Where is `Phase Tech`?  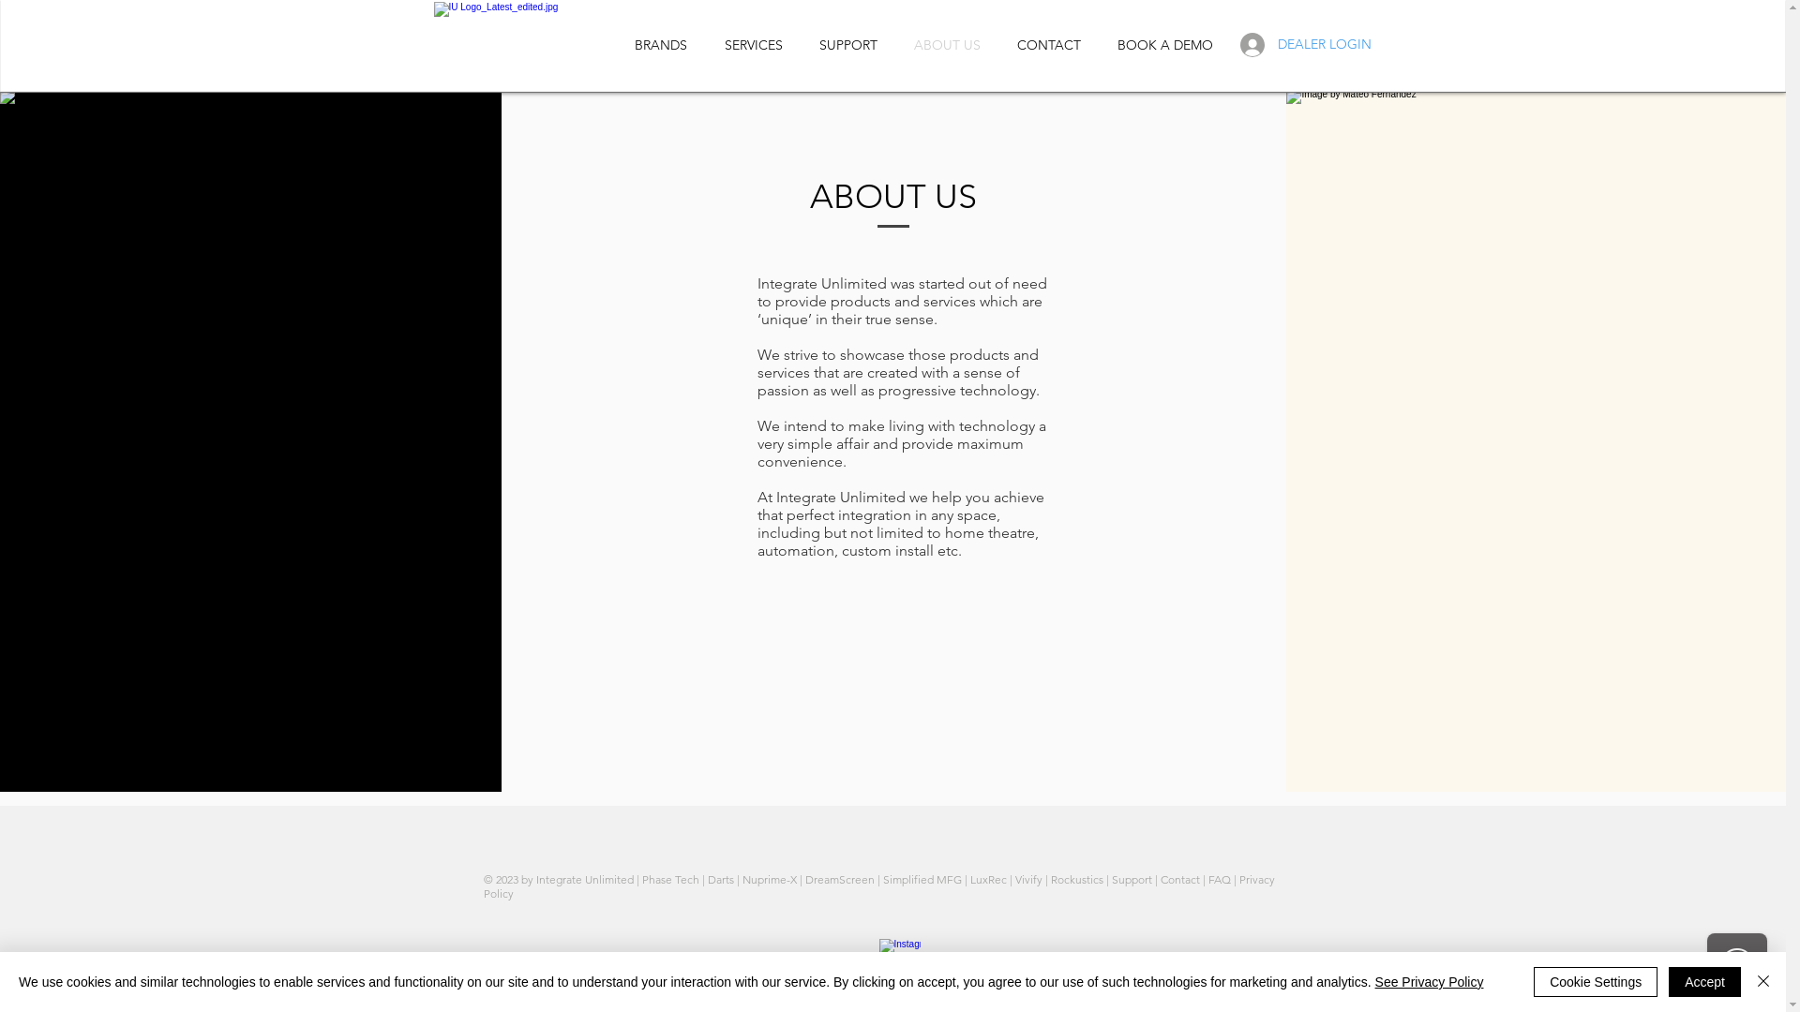
Phase Tech is located at coordinates (669, 879).